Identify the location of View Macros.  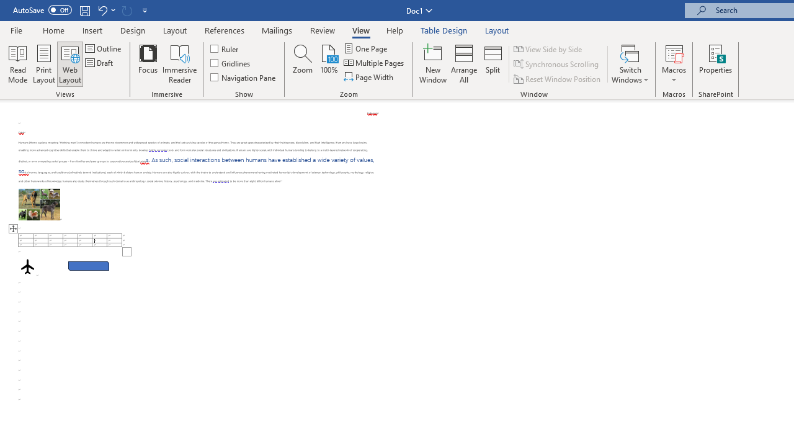
(674, 52).